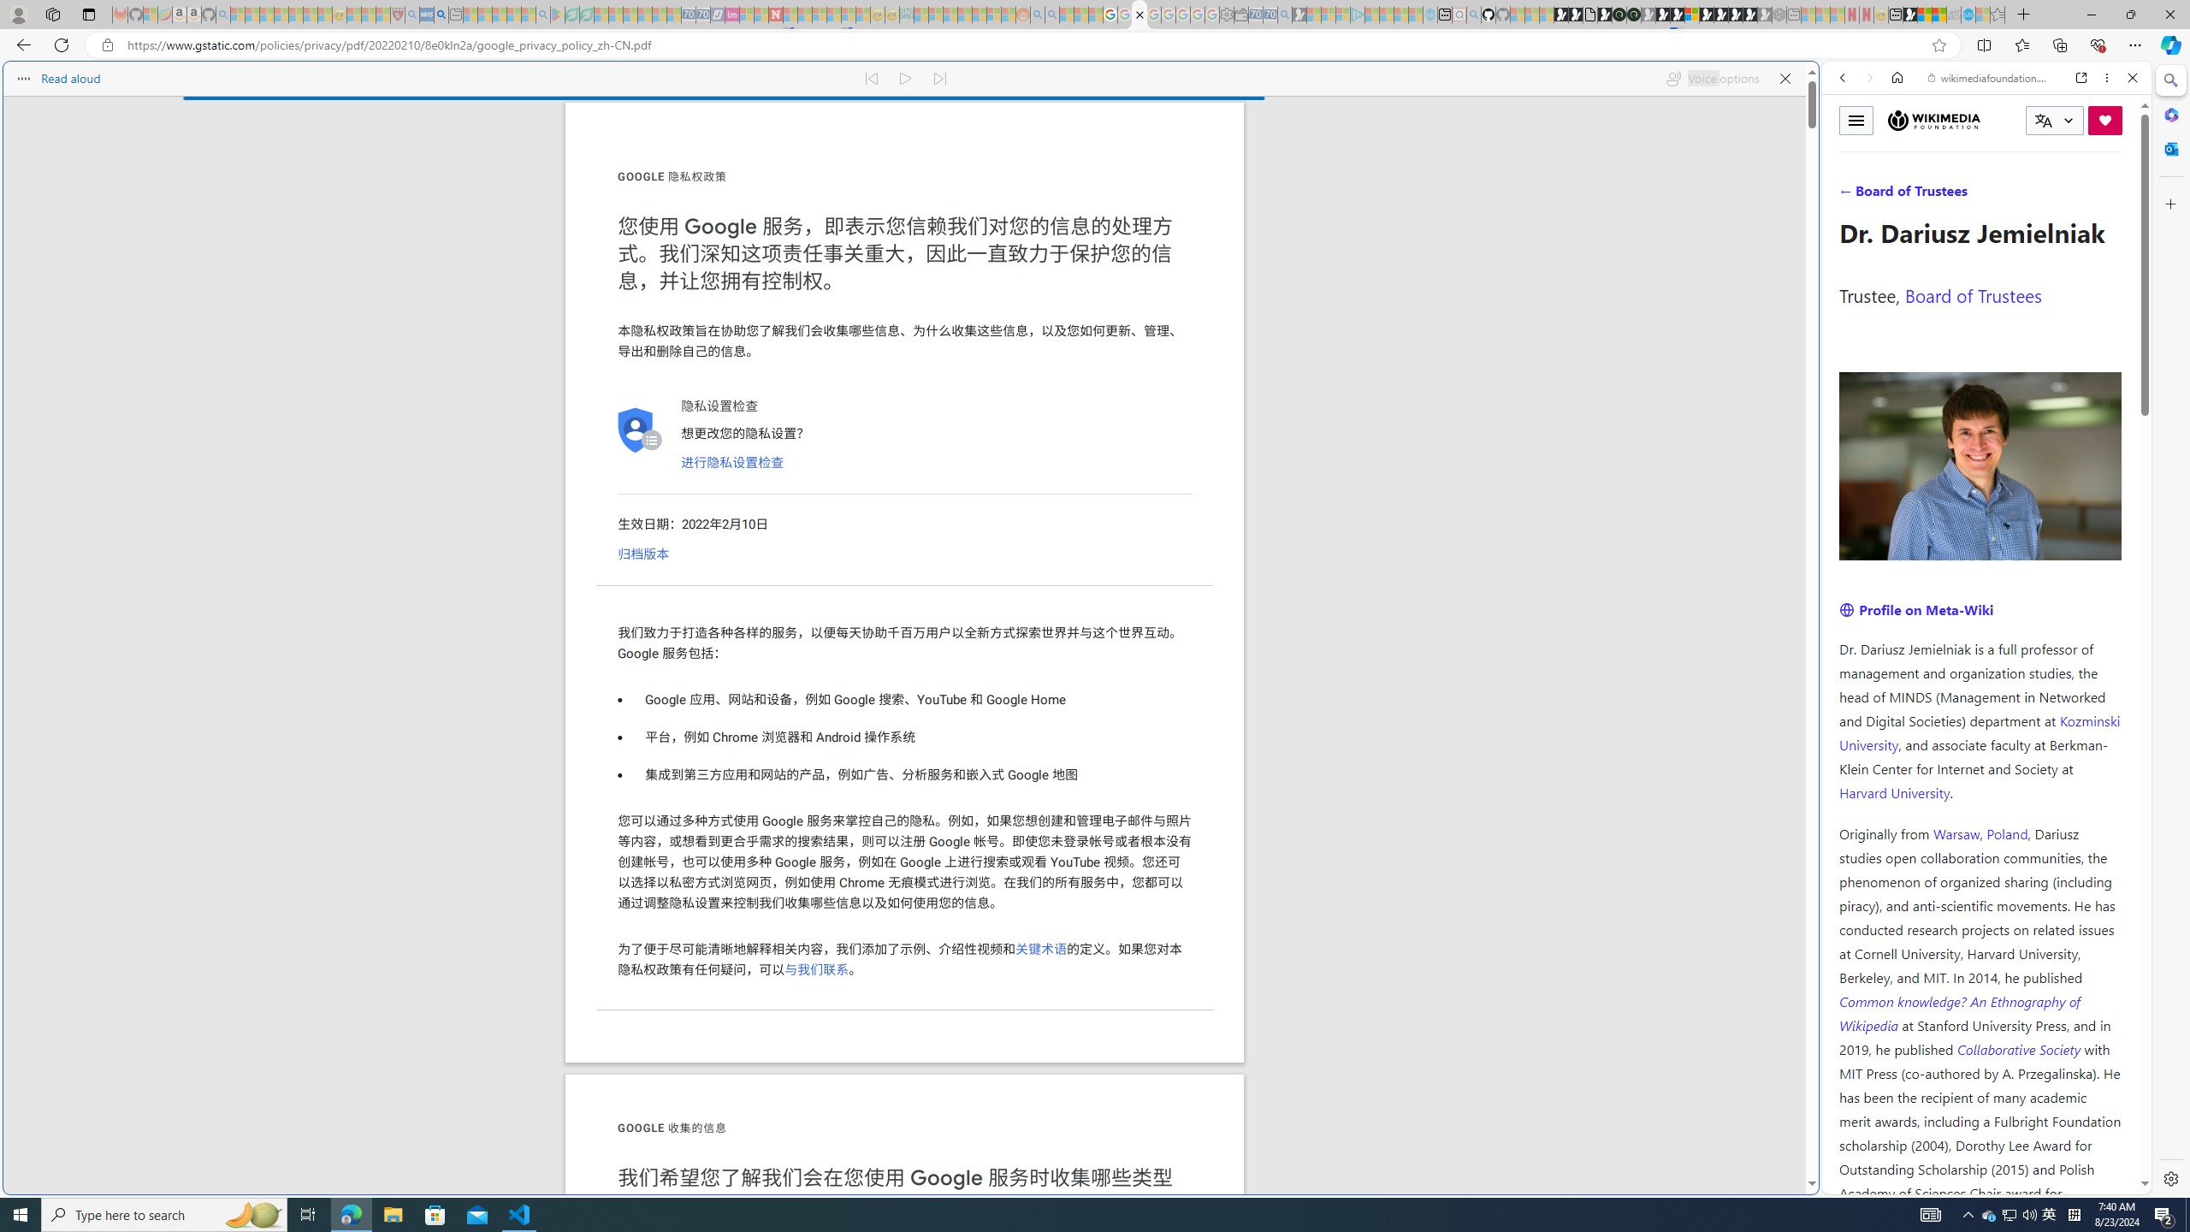  What do you see at coordinates (1682, 1028) in the screenshot?
I see `google_privacy_policy_zh-CN.pdf` at bounding box center [1682, 1028].